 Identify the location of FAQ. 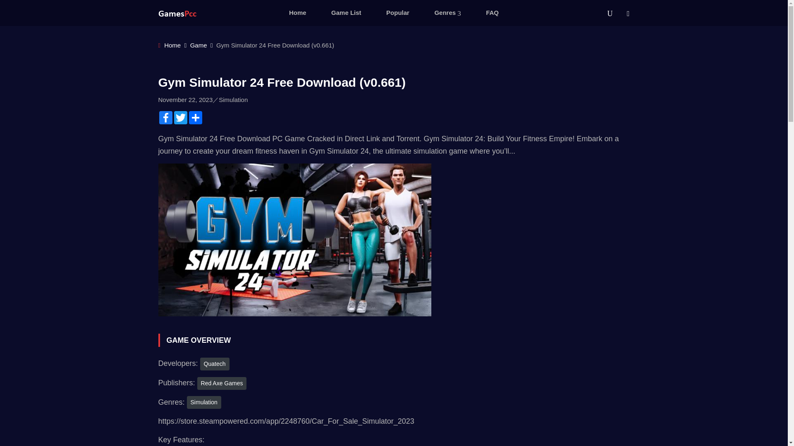
(492, 13).